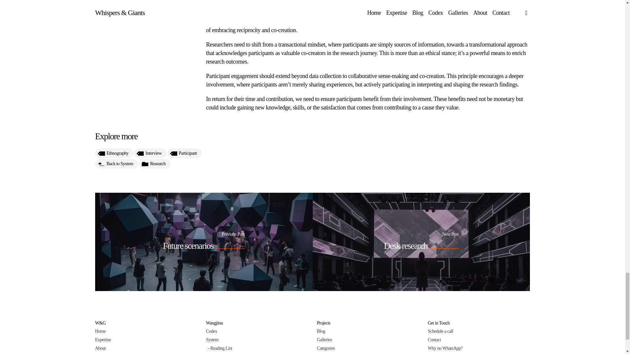 The height and width of the screenshot is (354, 630). What do you see at coordinates (321, 331) in the screenshot?
I see `Blog` at bounding box center [321, 331].